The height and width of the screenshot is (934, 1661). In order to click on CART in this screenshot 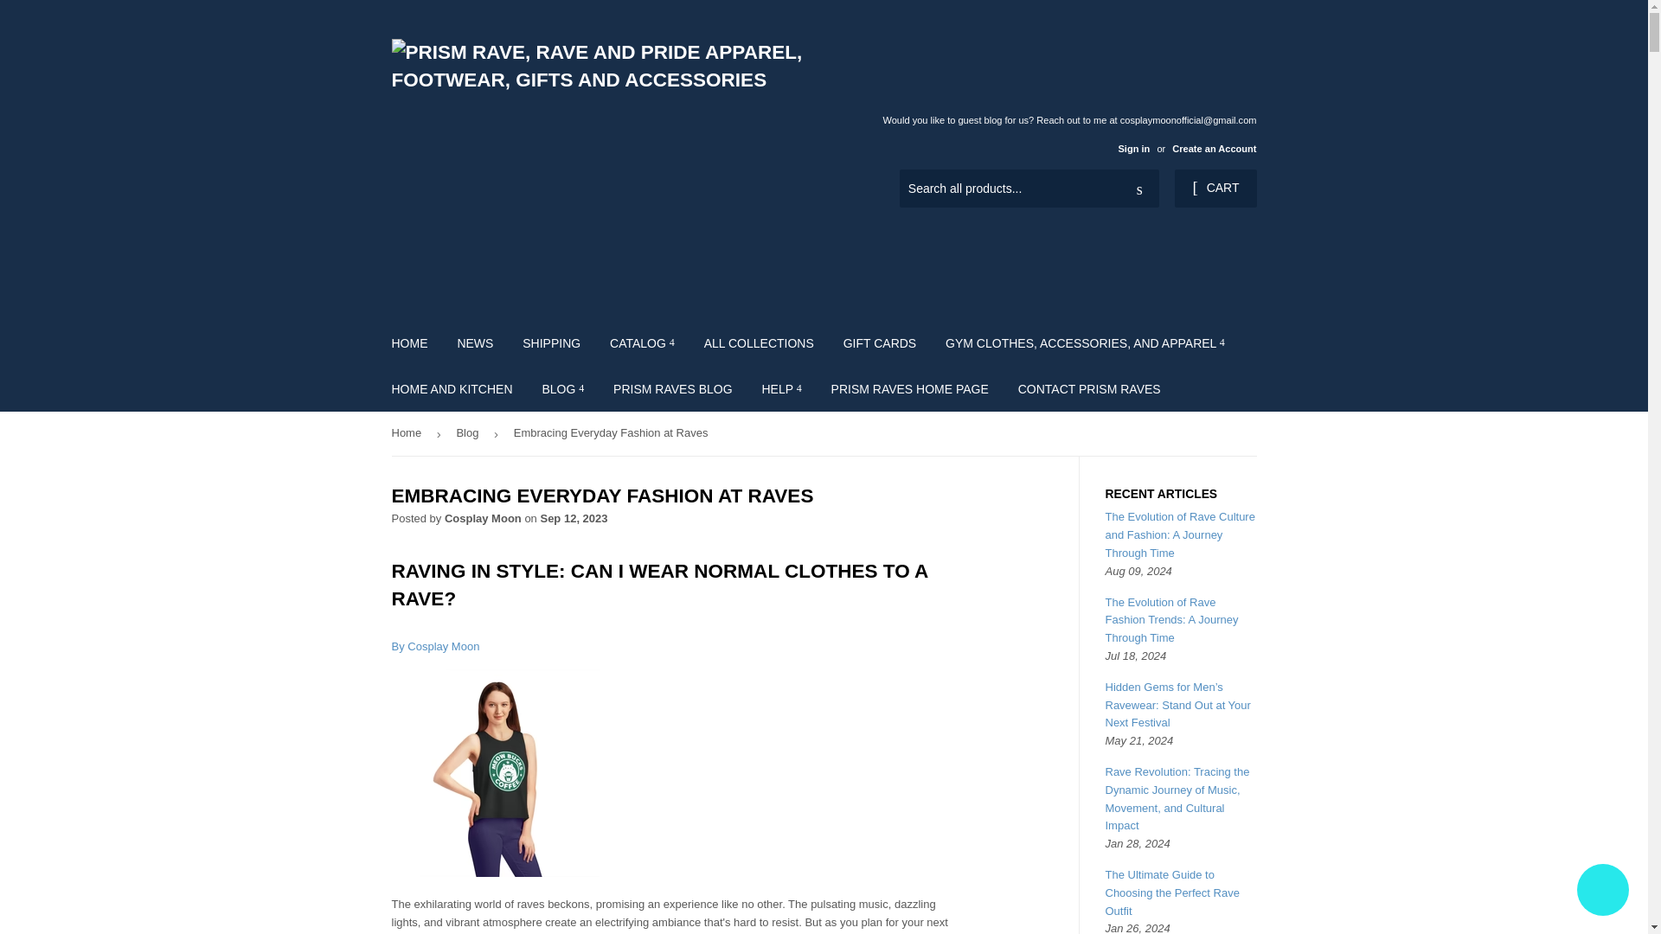, I will do `click(1215, 188)`.